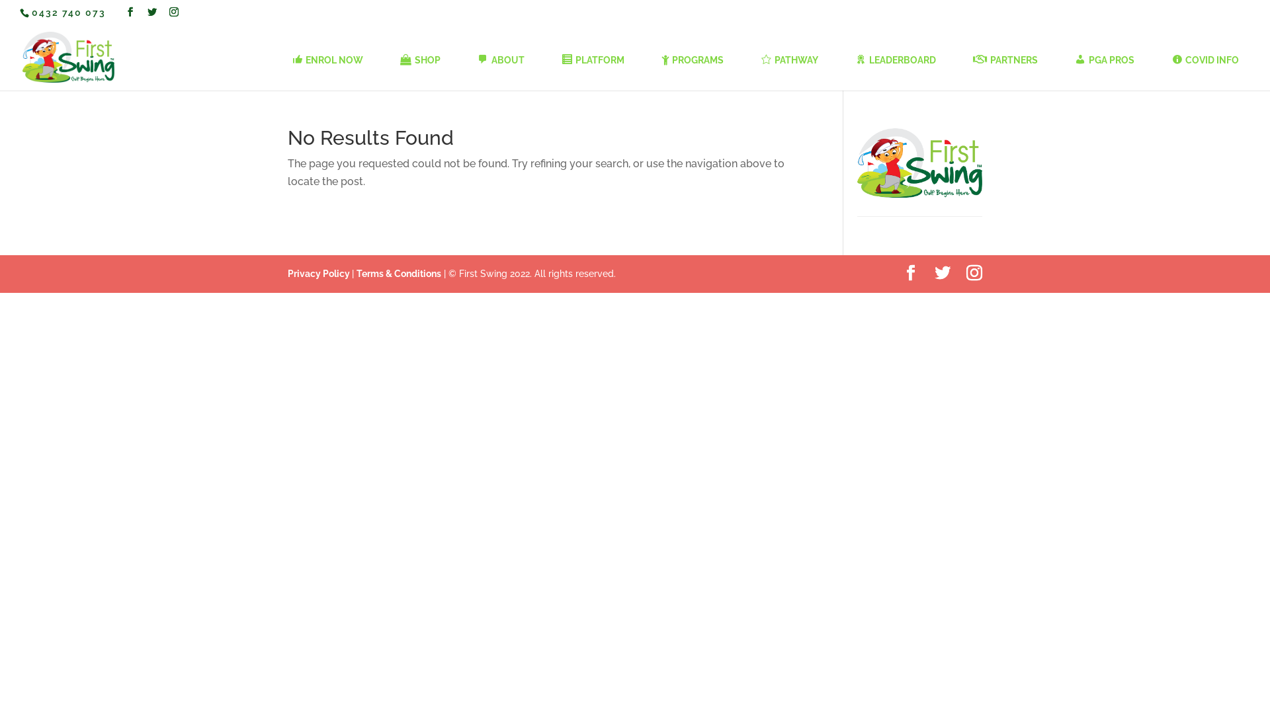 Image resolution: width=1270 pixels, height=714 pixels. I want to click on Privacy Policy, so click(320, 274).